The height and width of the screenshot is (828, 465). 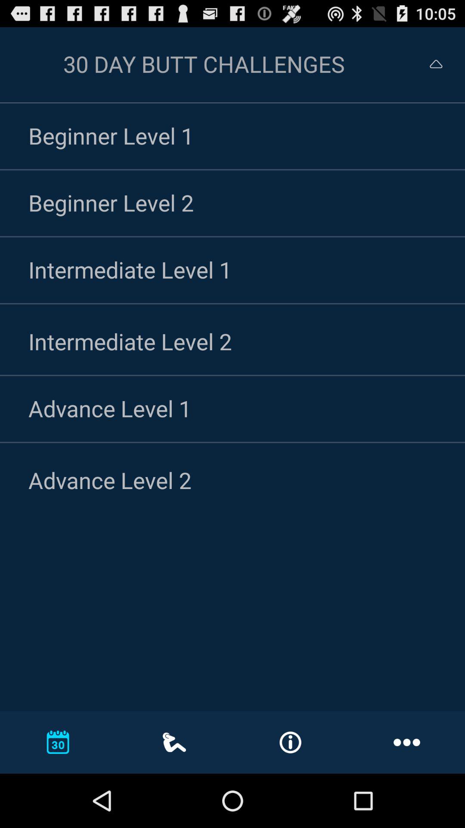 What do you see at coordinates (58, 742) in the screenshot?
I see `click on the first icon at the left bottom corner` at bounding box center [58, 742].